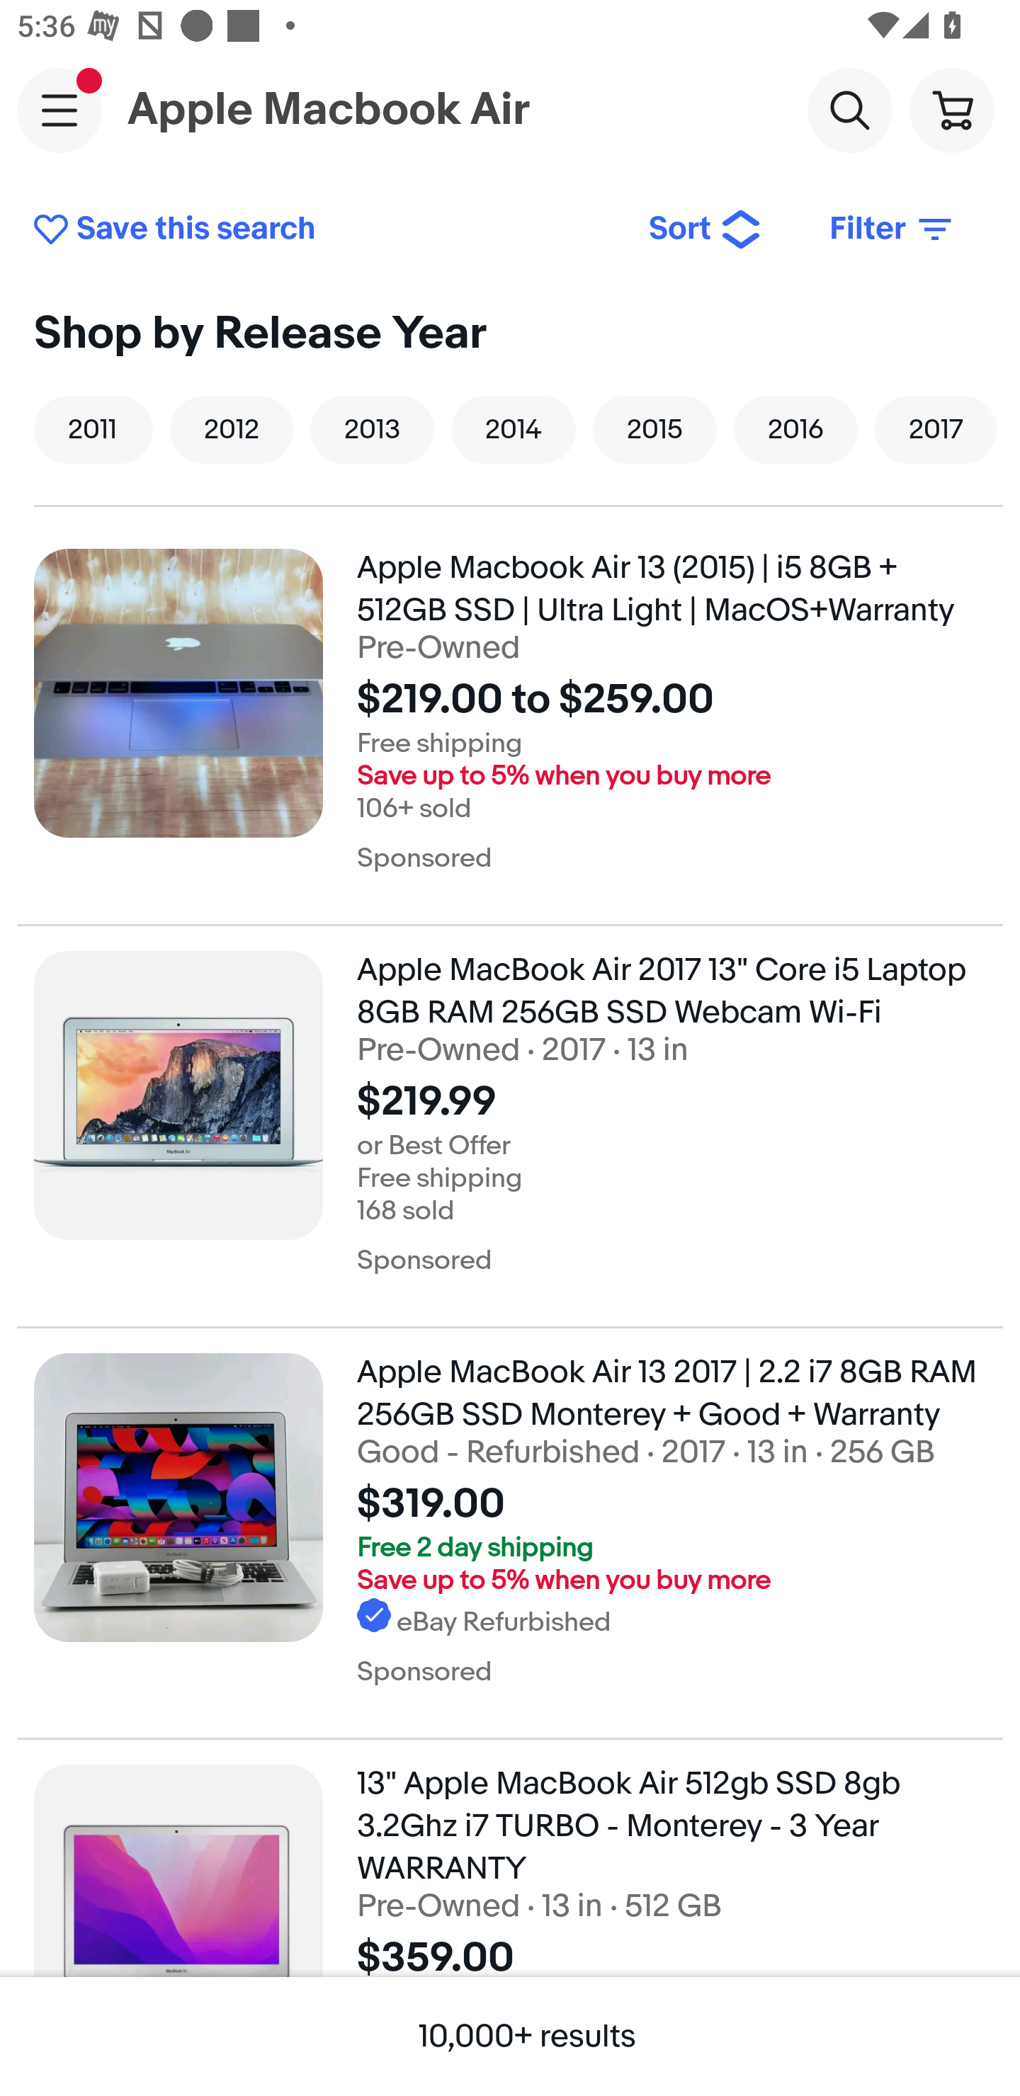 The height and width of the screenshot is (2096, 1020). I want to click on 2016 2016, Release Year, so click(795, 429).